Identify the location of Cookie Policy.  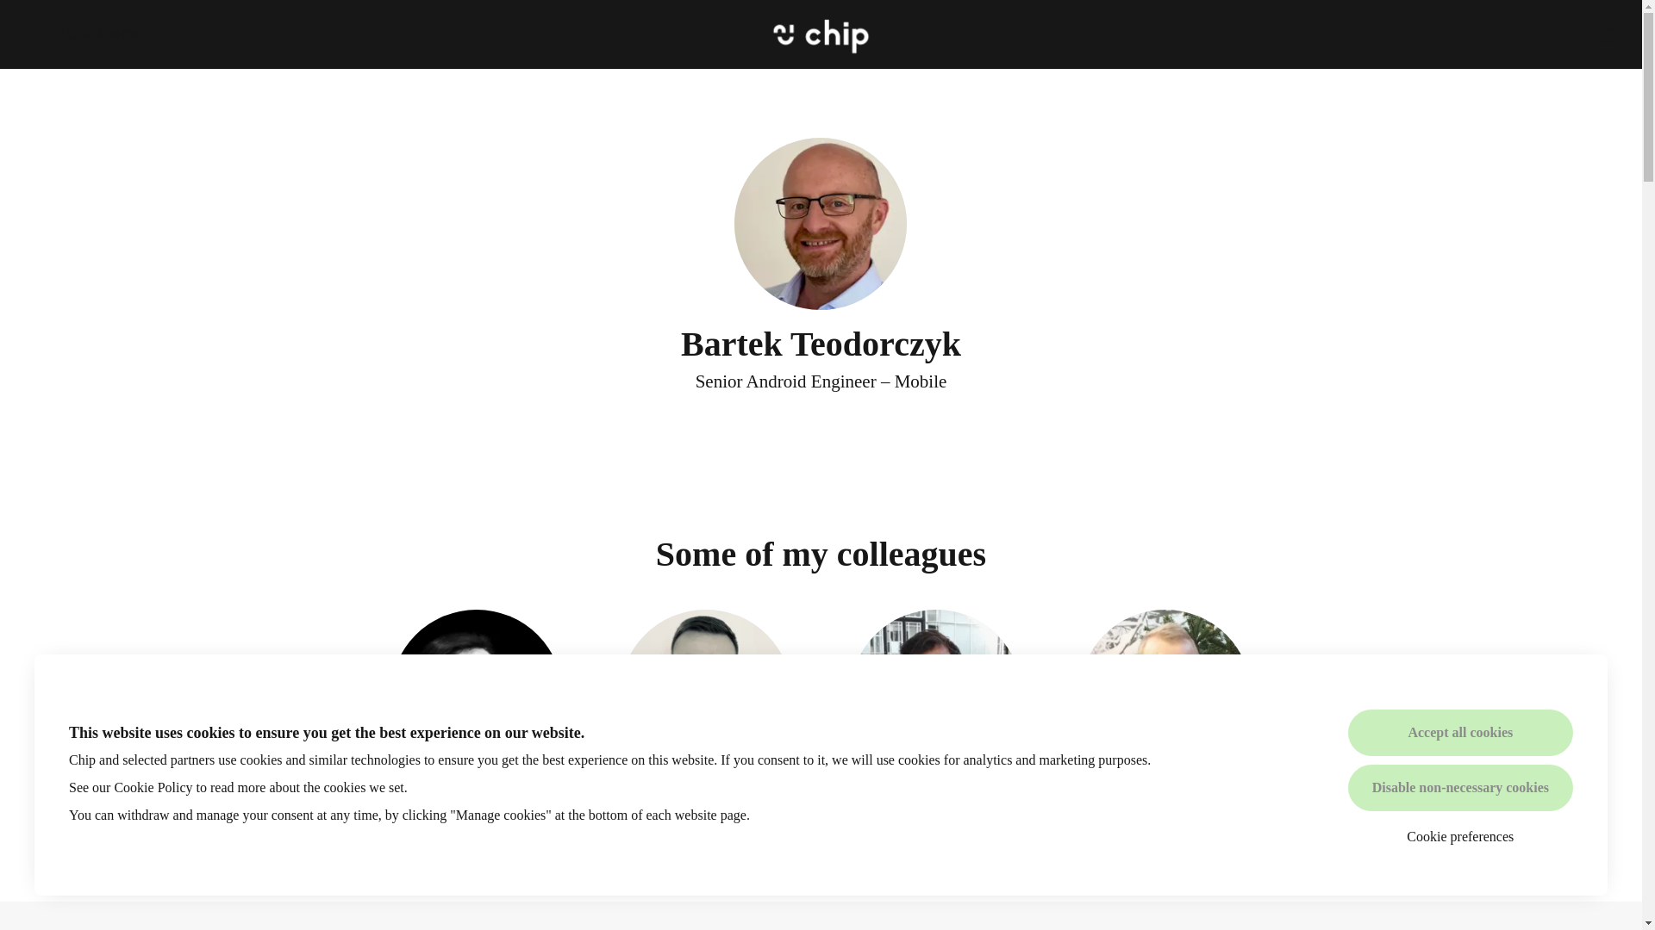
(1165, 721).